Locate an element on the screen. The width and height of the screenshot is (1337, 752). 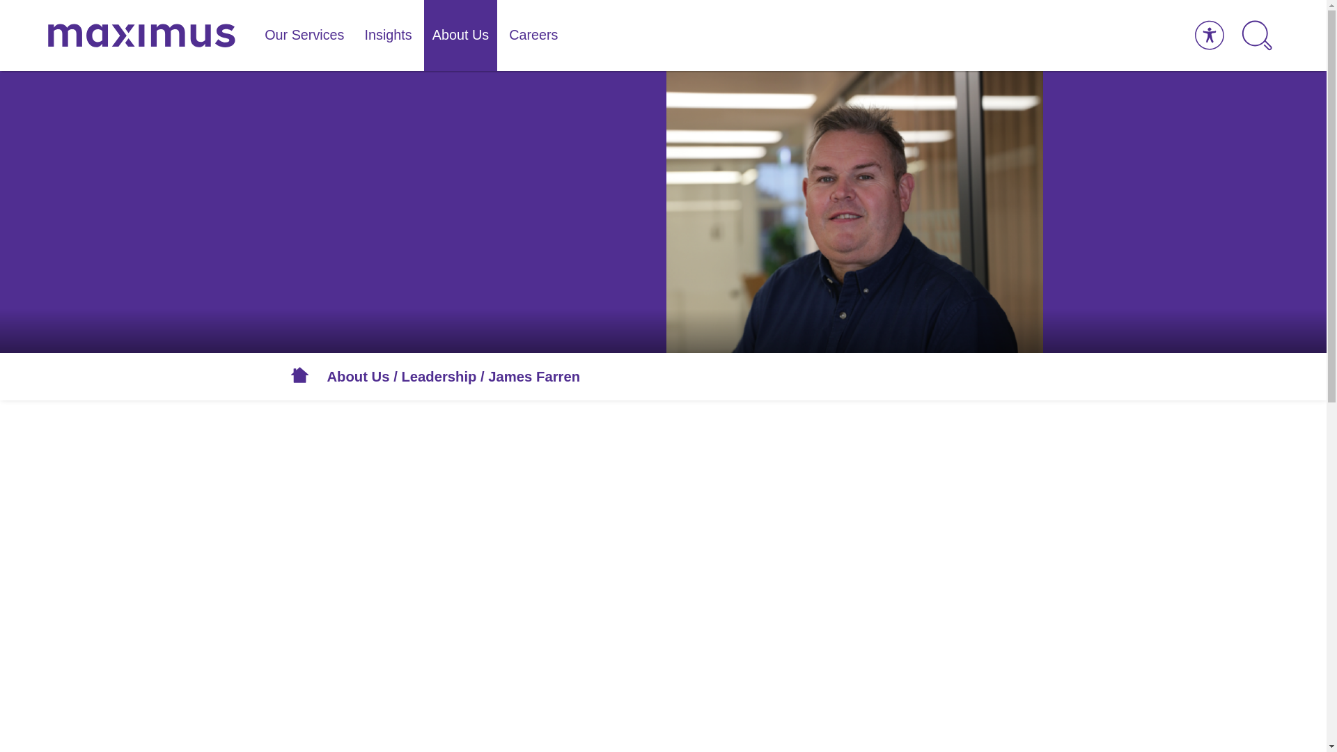
About Us is located at coordinates (359, 376).